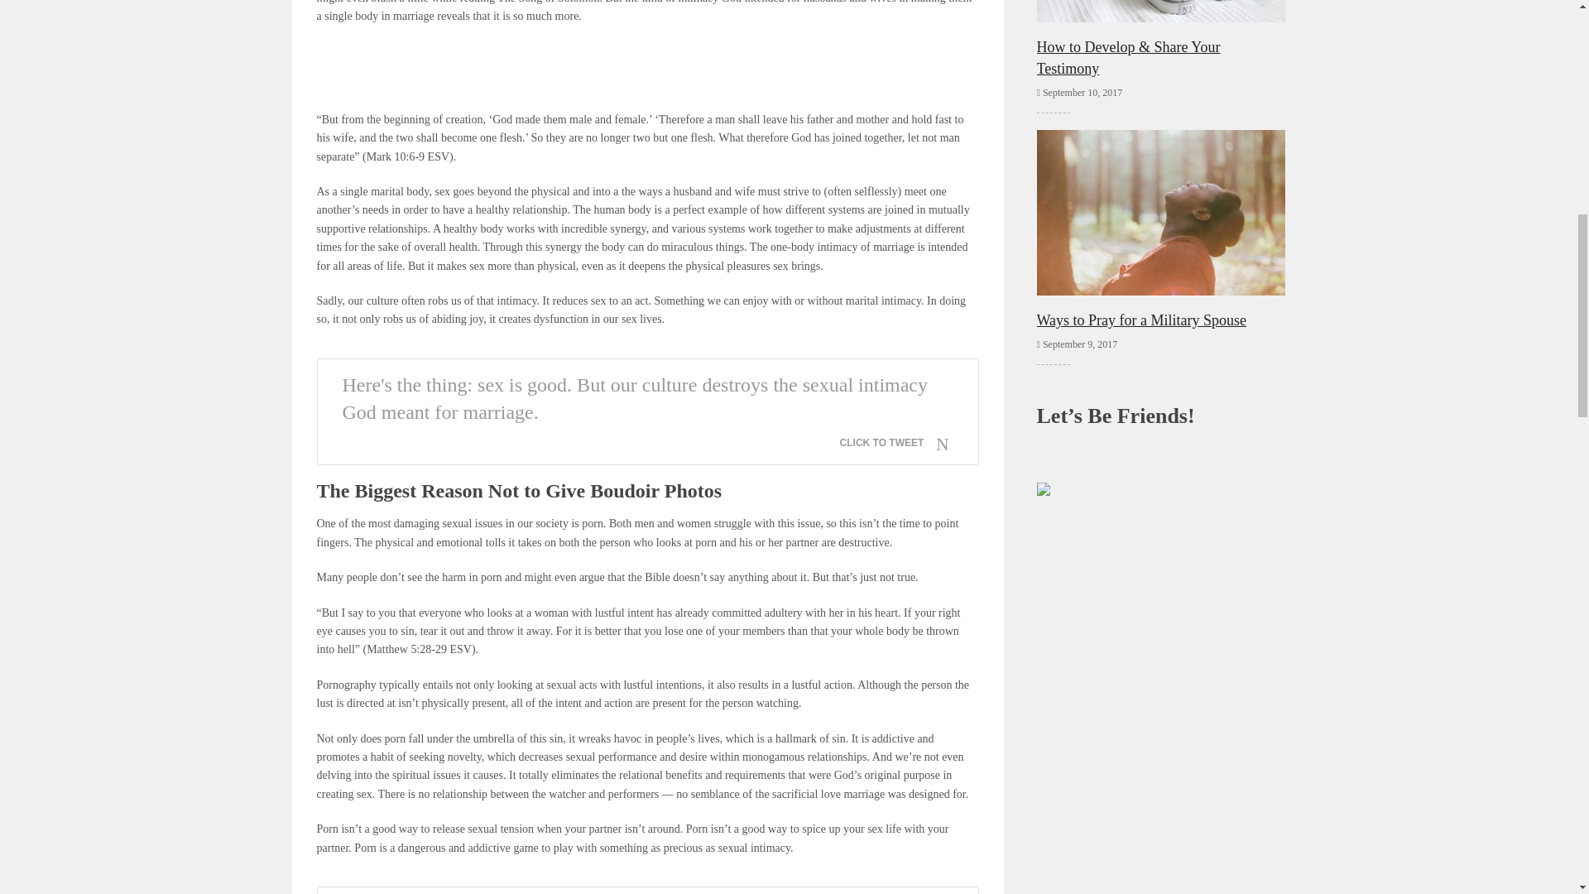 The width and height of the screenshot is (1589, 894). I want to click on Ways to Pray for a Military Spouse, so click(1159, 228).